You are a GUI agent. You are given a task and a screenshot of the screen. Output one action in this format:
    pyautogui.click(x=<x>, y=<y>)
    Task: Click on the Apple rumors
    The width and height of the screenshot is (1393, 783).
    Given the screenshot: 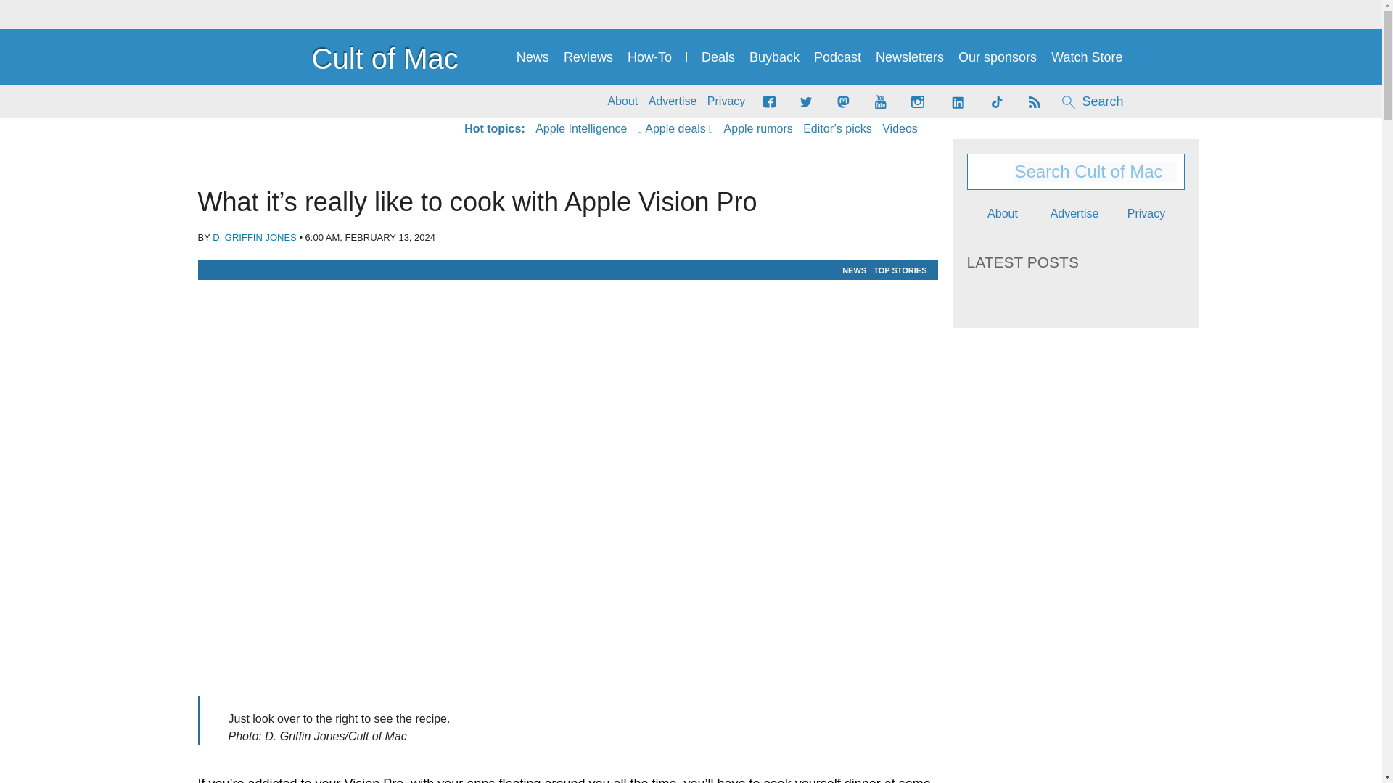 What is the action you would take?
    pyautogui.click(x=758, y=129)
    